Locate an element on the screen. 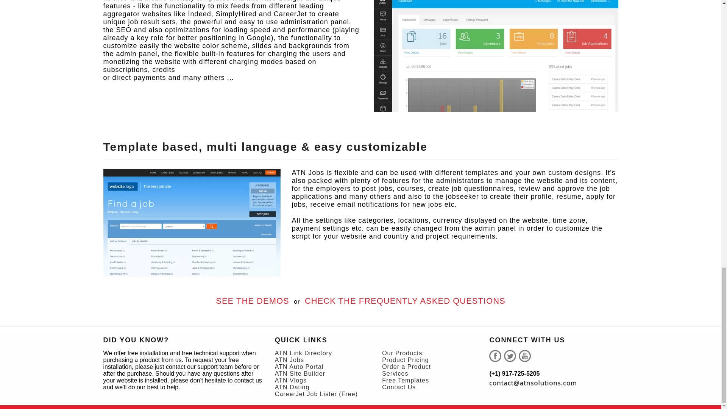 This screenshot has width=727, height=409. ATN Vlogs is located at coordinates (291, 380).